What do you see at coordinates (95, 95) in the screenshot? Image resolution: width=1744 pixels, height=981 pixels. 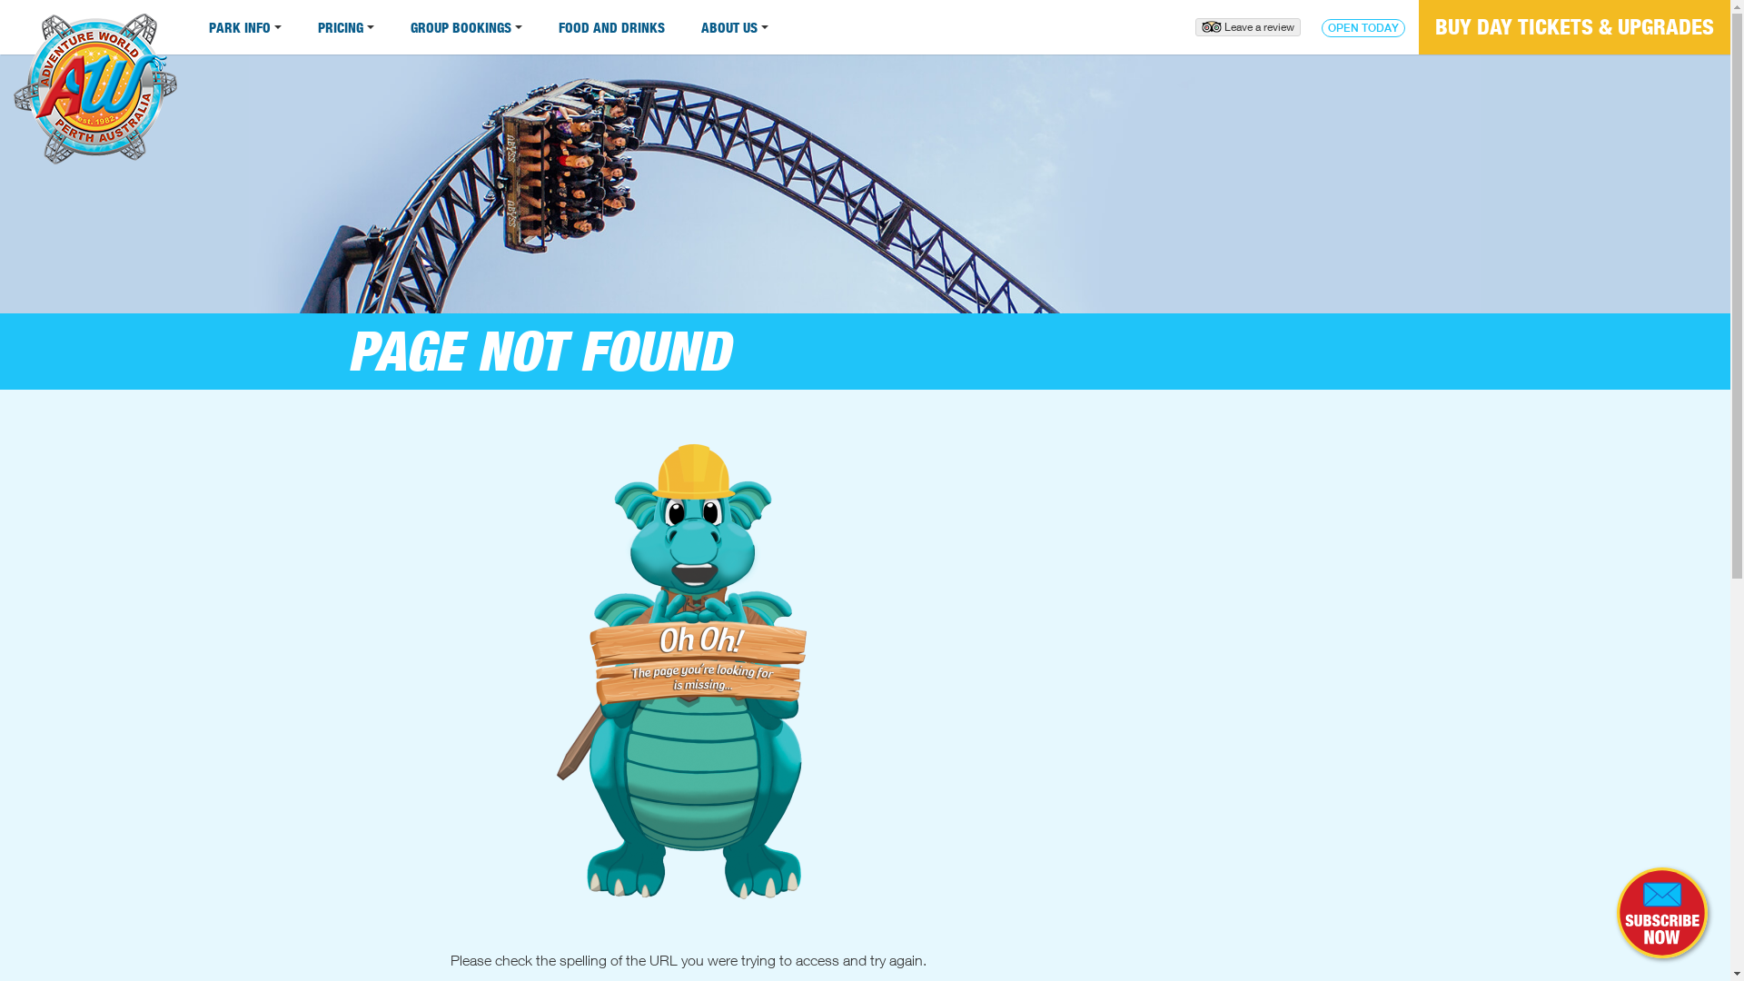 I see `ADVENTURE WORLD` at bounding box center [95, 95].